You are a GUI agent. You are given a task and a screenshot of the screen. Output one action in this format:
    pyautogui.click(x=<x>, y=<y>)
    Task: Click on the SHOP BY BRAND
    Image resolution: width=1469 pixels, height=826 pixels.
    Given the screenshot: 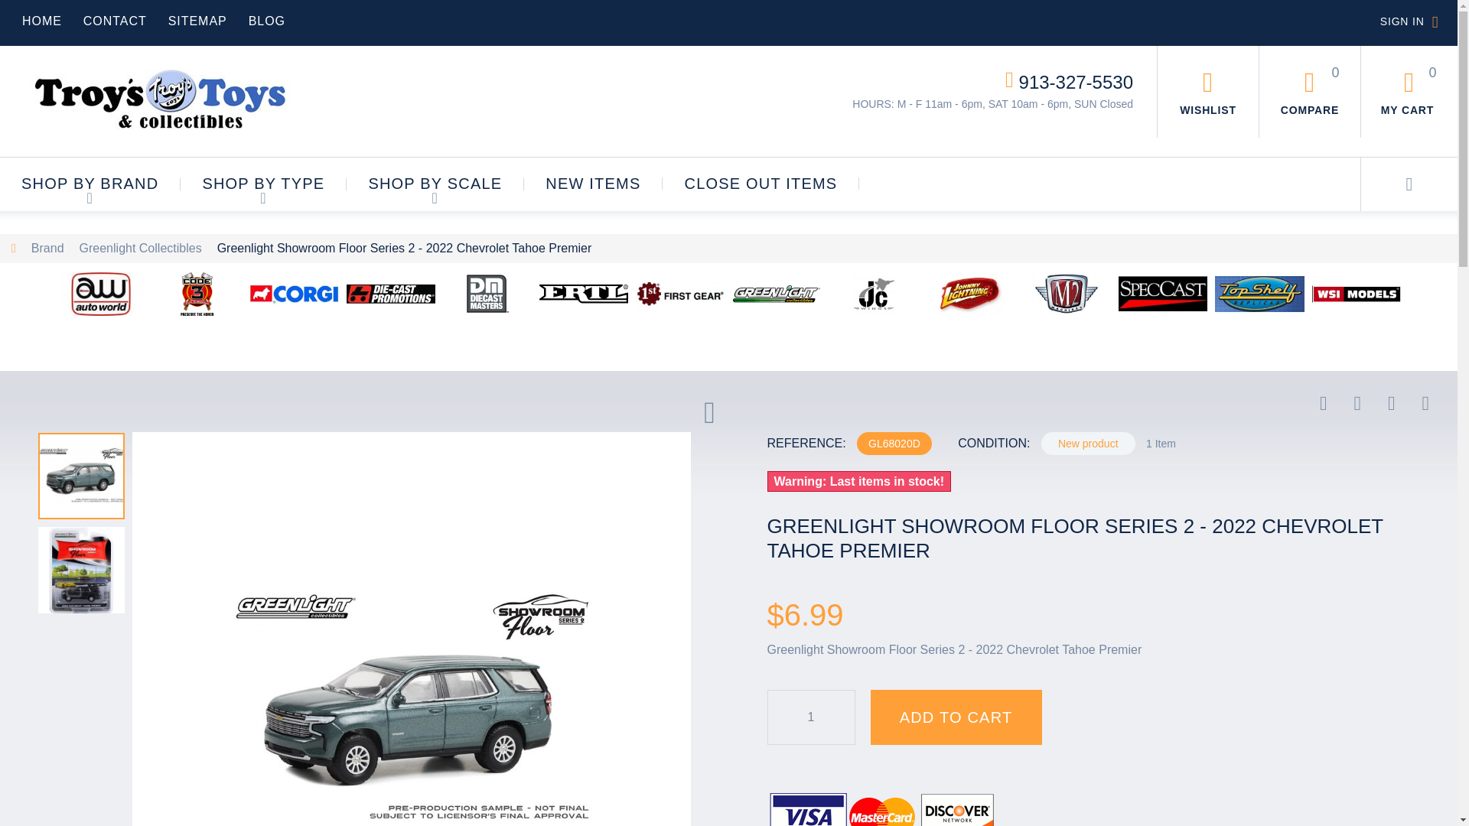 What is the action you would take?
    pyautogui.click(x=90, y=191)
    